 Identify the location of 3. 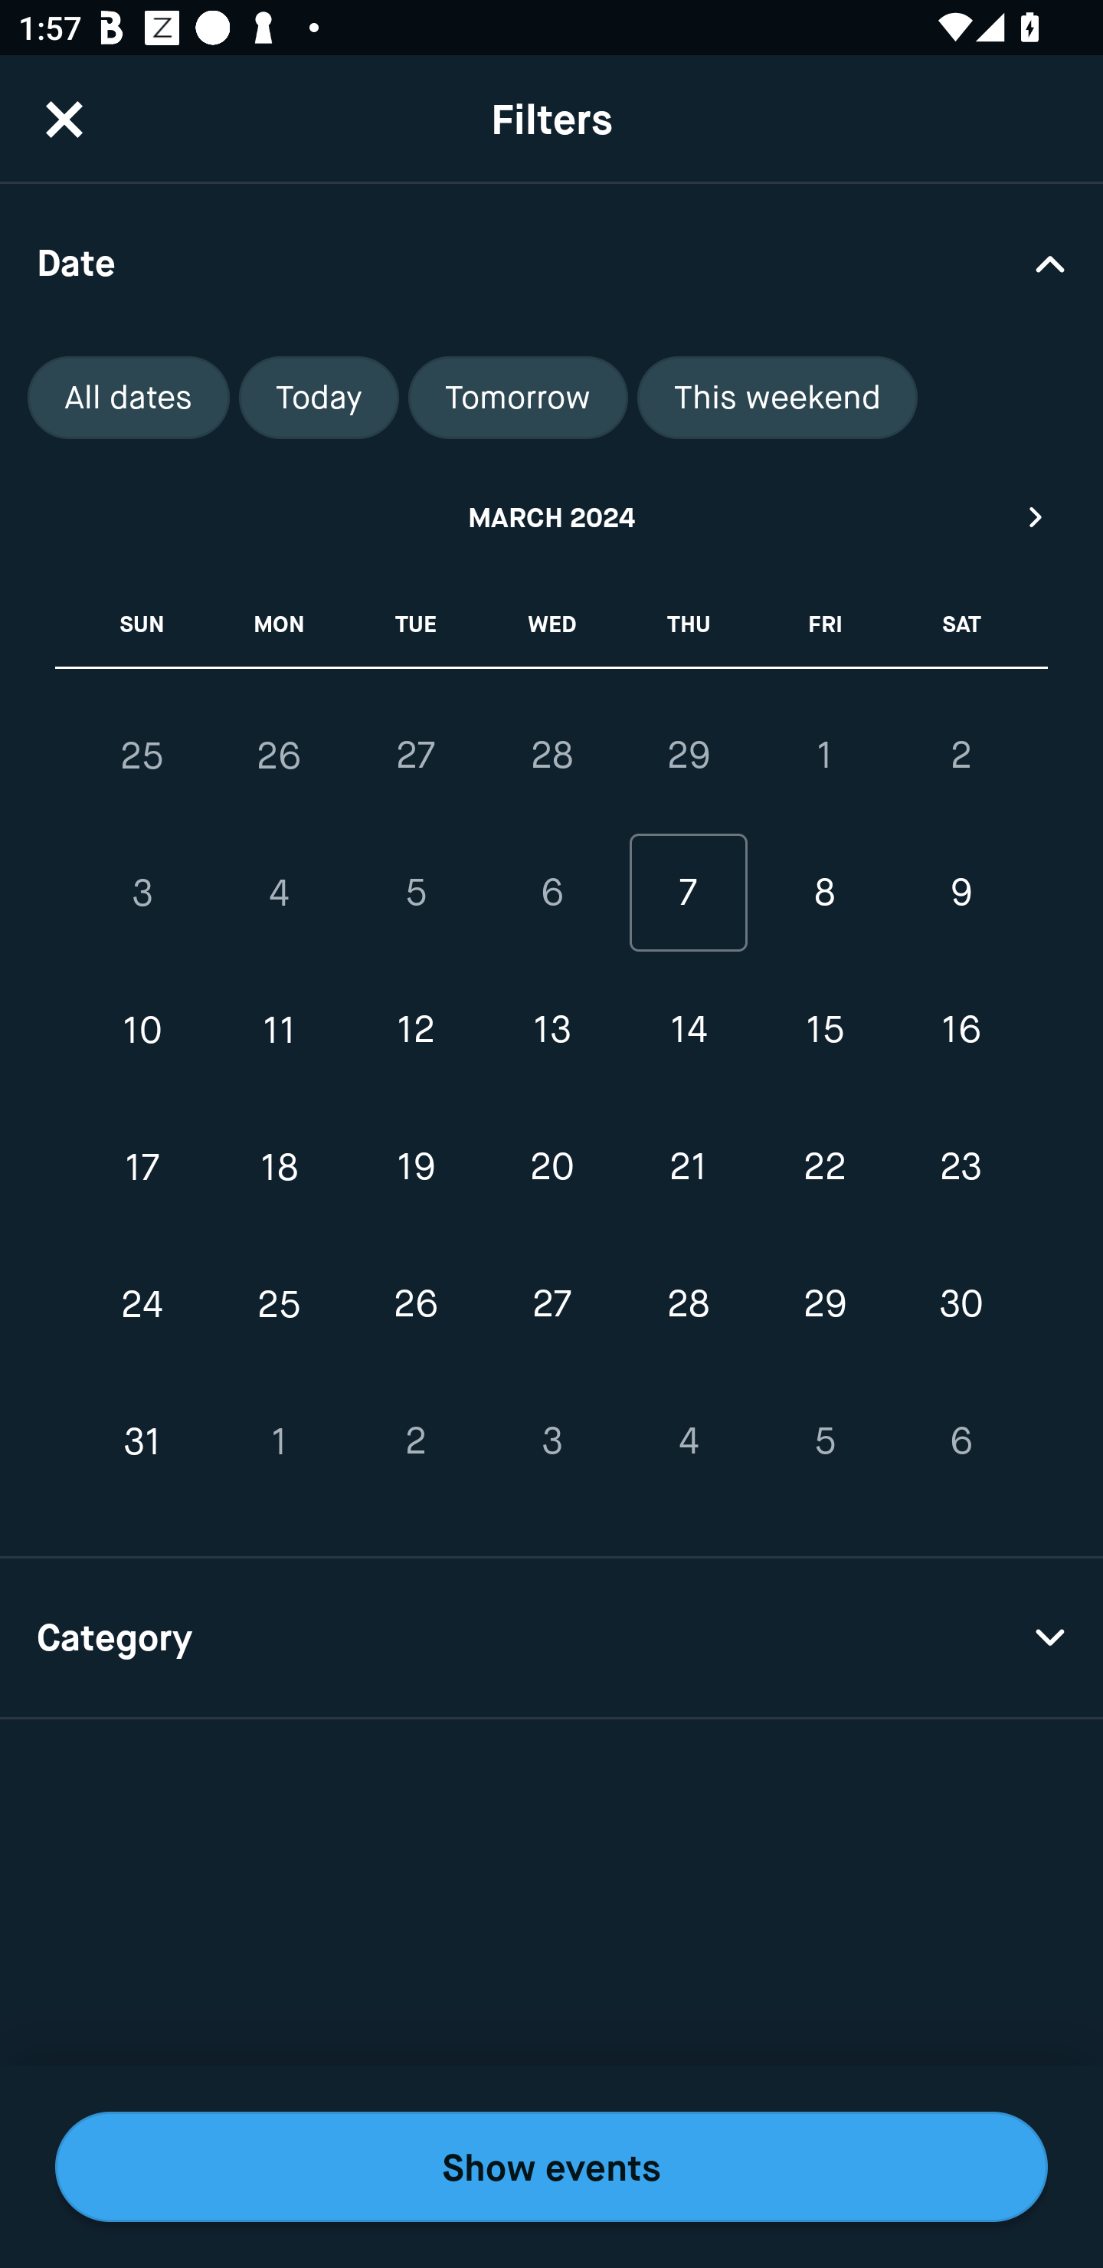
(551, 1440).